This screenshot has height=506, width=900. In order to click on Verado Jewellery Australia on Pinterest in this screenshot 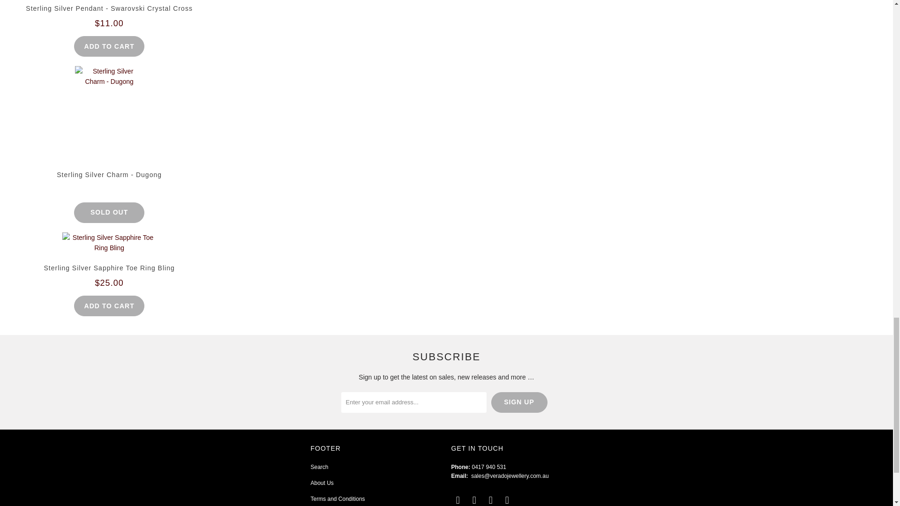, I will do `click(491, 500)`.